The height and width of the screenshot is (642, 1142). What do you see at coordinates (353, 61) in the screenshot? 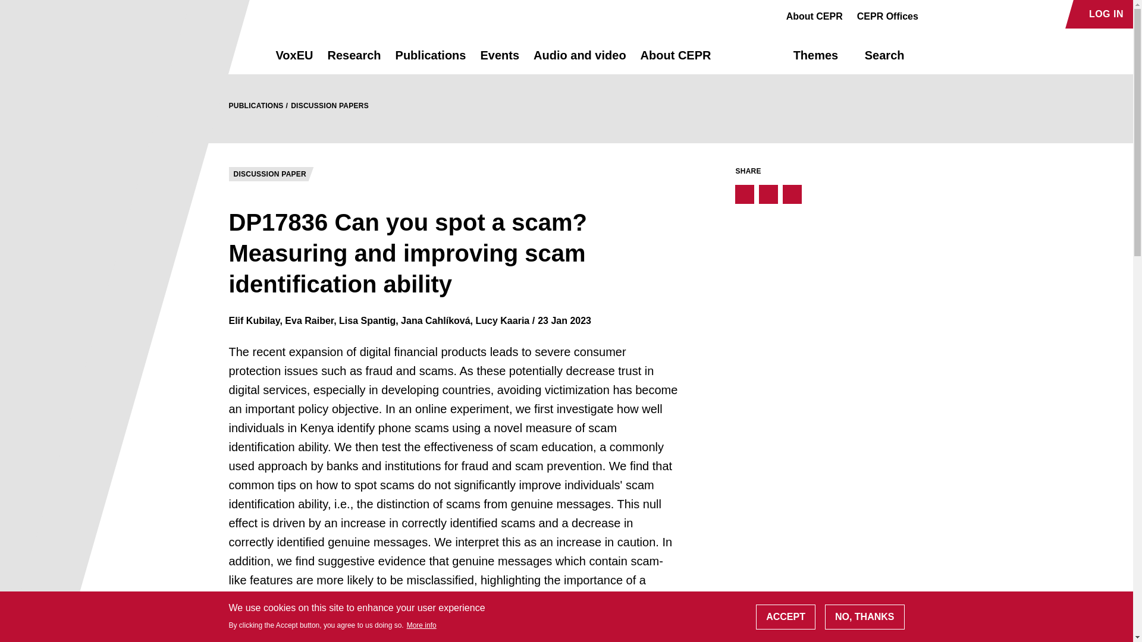
I see `Research` at bounding box center [353, 61].